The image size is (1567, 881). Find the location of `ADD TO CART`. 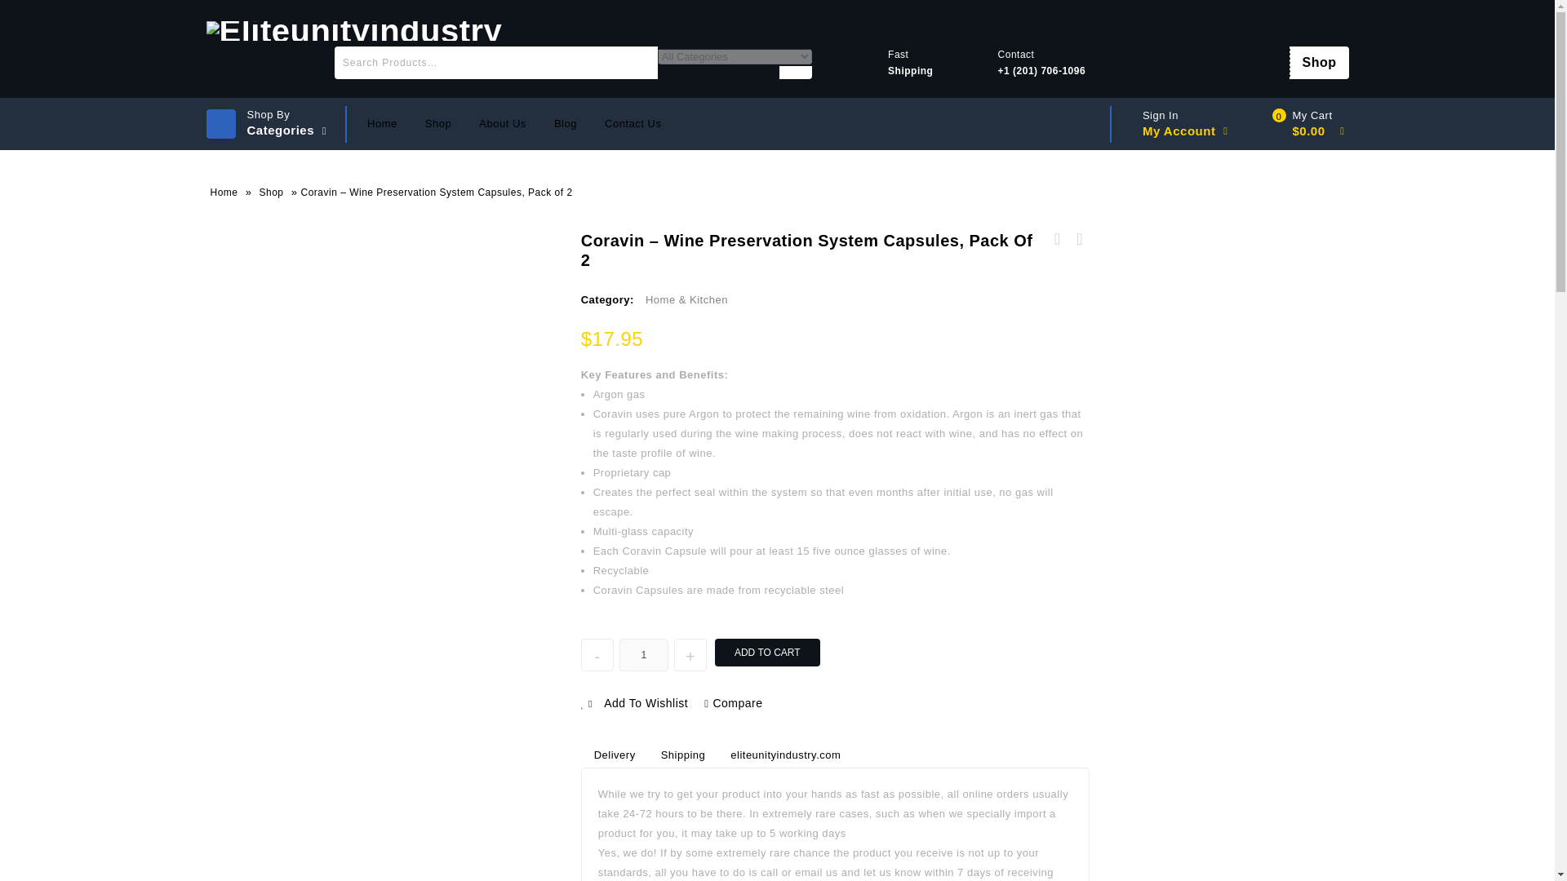

ADD TO CART is located at coordinates (767, 653).